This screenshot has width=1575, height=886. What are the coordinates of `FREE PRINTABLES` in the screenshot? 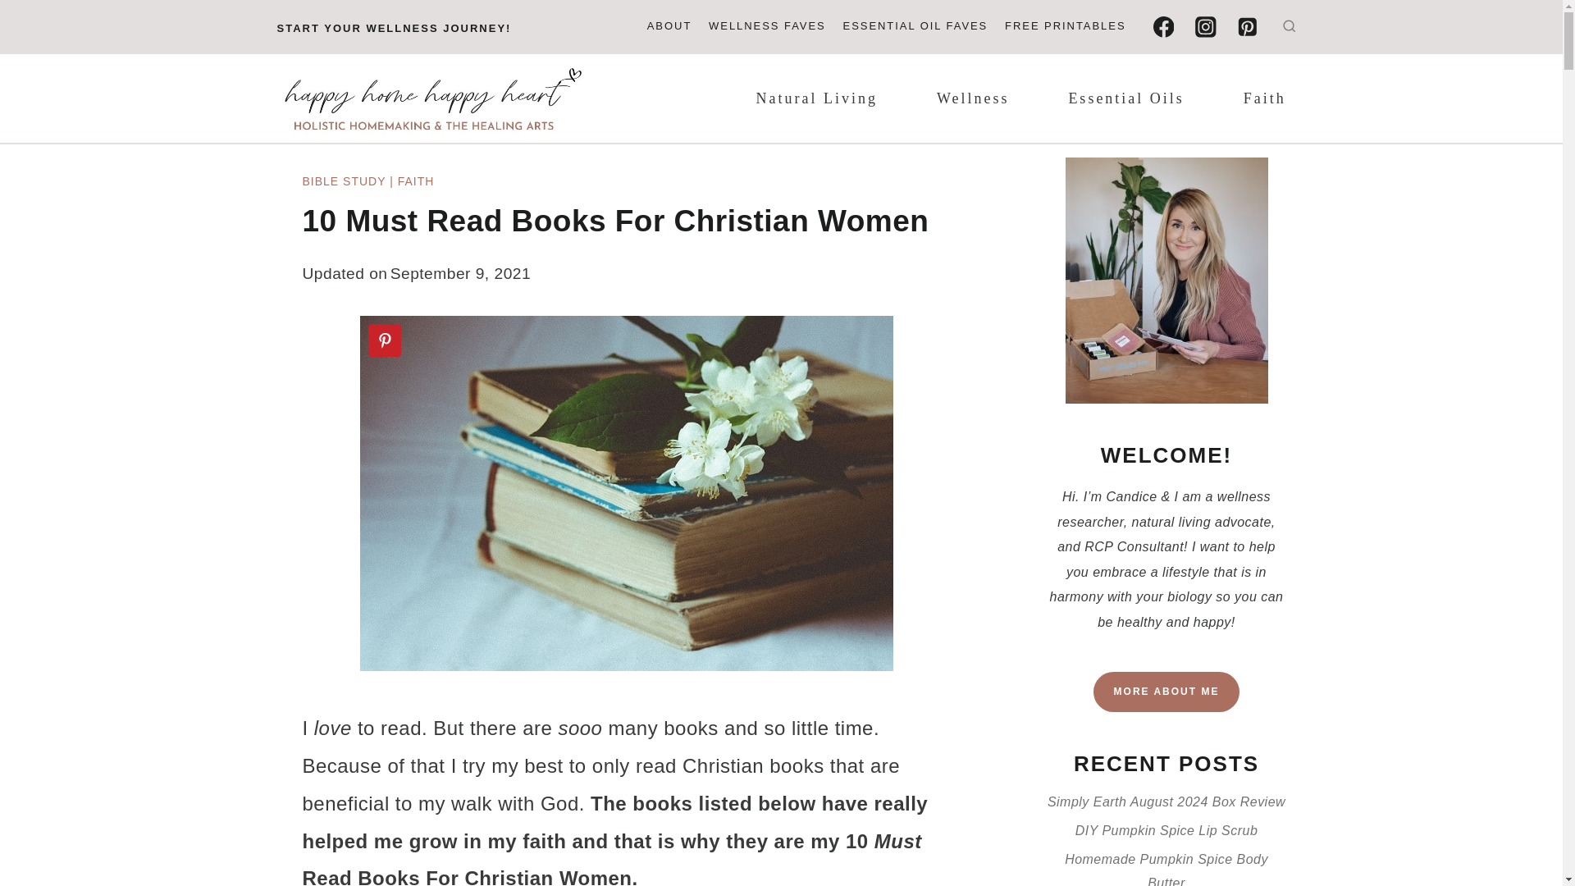 It's located at (1065, 27).